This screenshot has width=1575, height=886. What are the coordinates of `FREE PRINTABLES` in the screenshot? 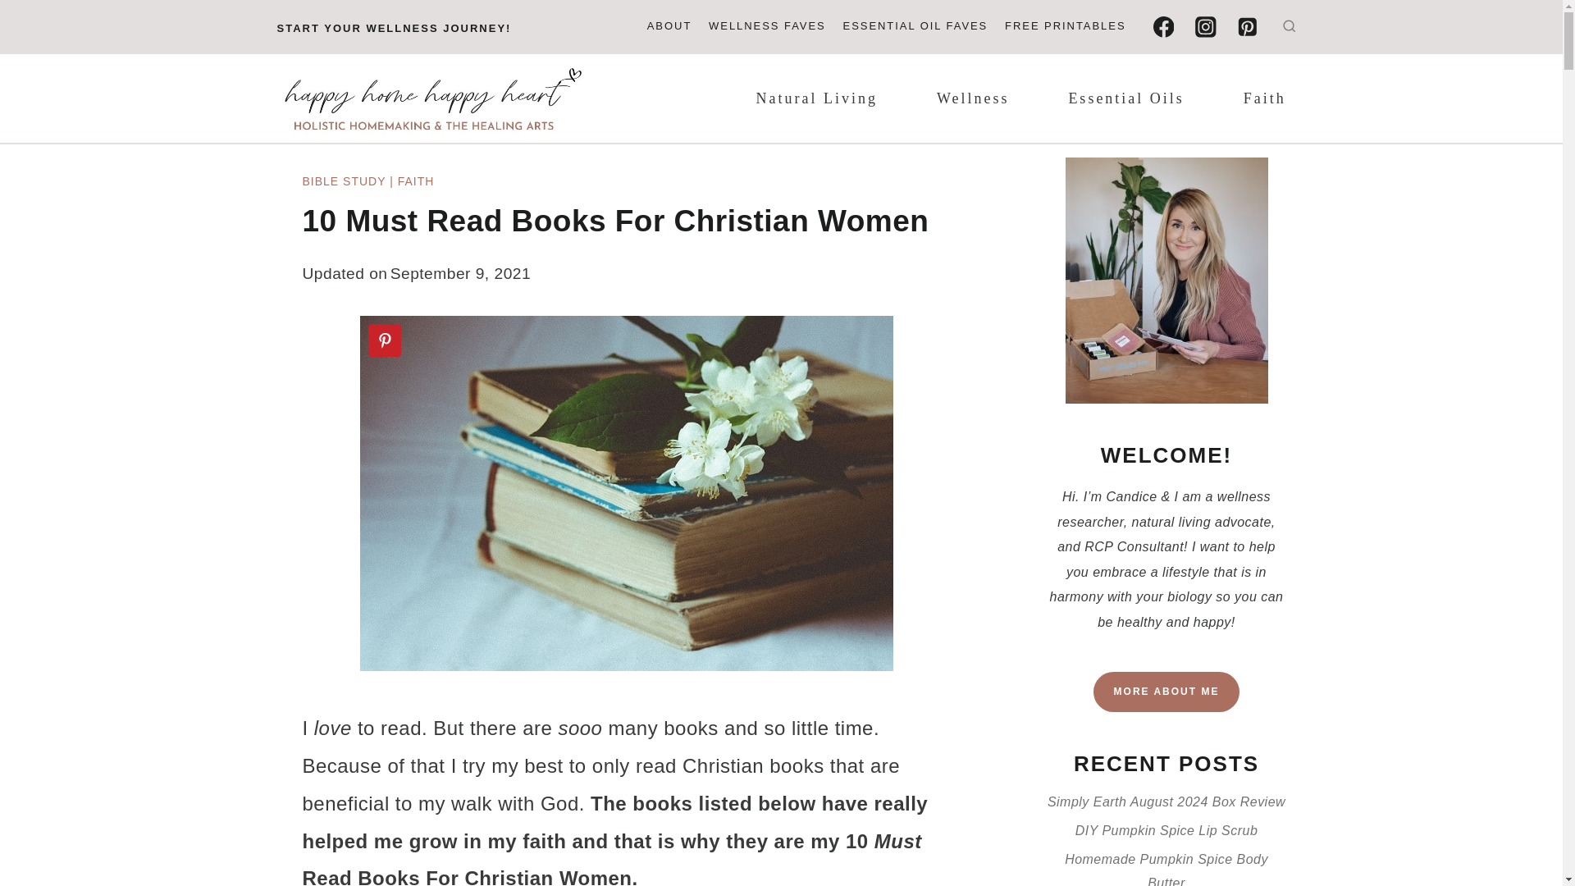 It's located at (1065, 27).